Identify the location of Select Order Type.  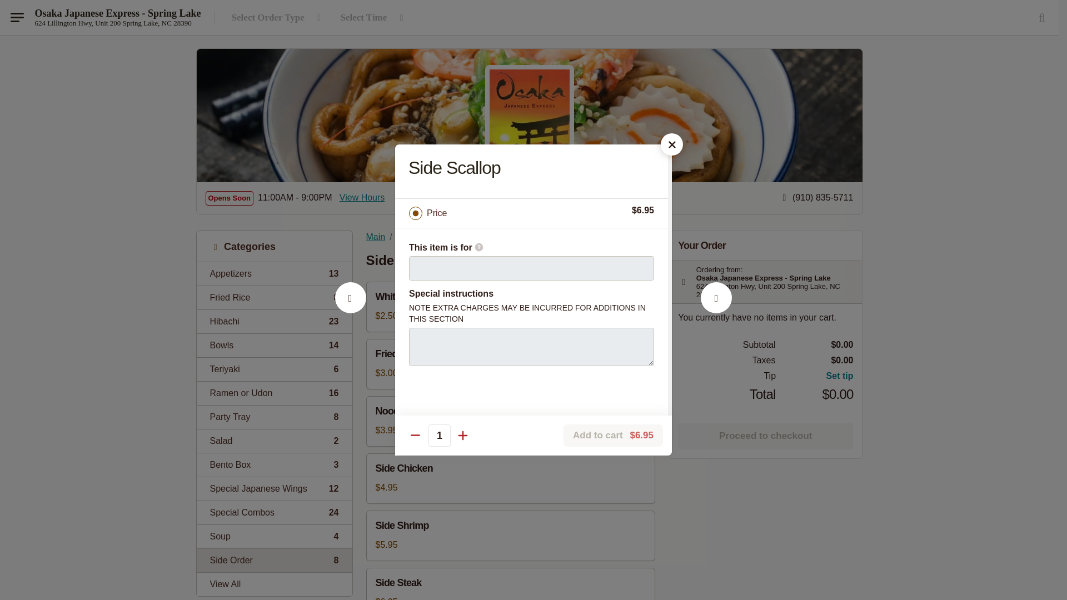
(765, 436).